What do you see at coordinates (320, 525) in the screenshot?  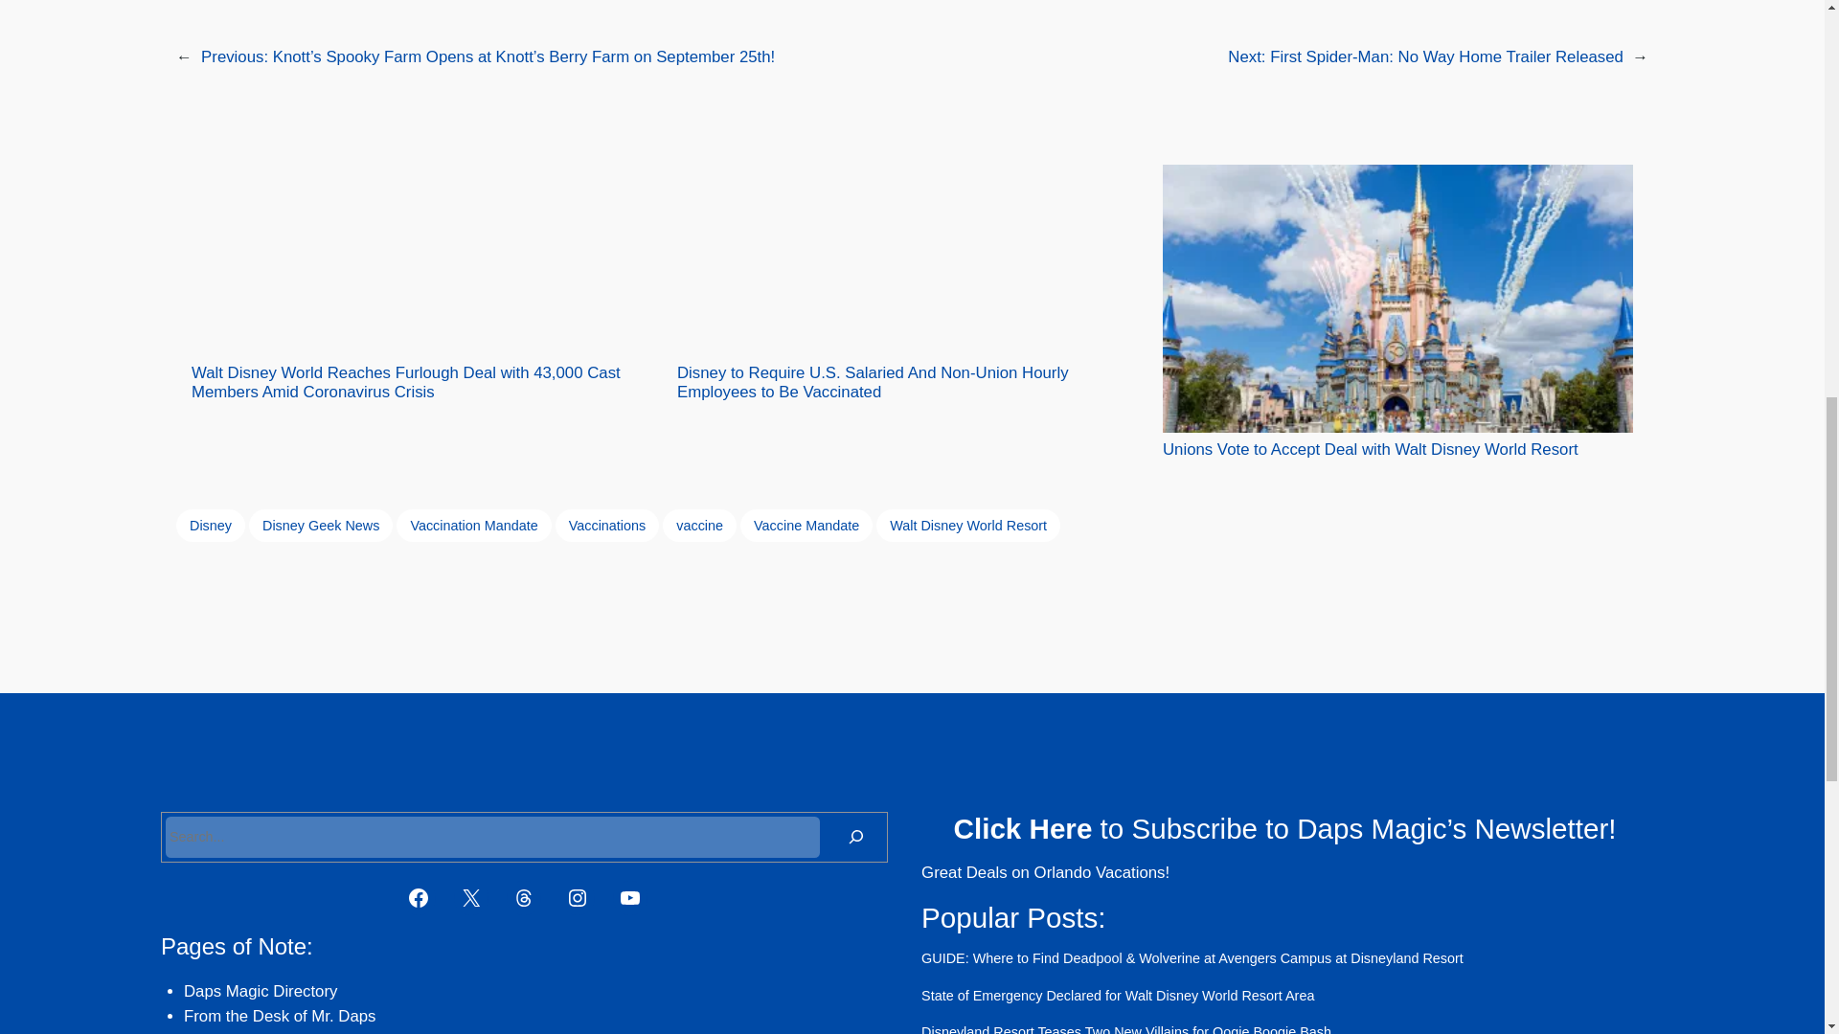 I see `Disney Geek News` at bounding box center [320, 525].